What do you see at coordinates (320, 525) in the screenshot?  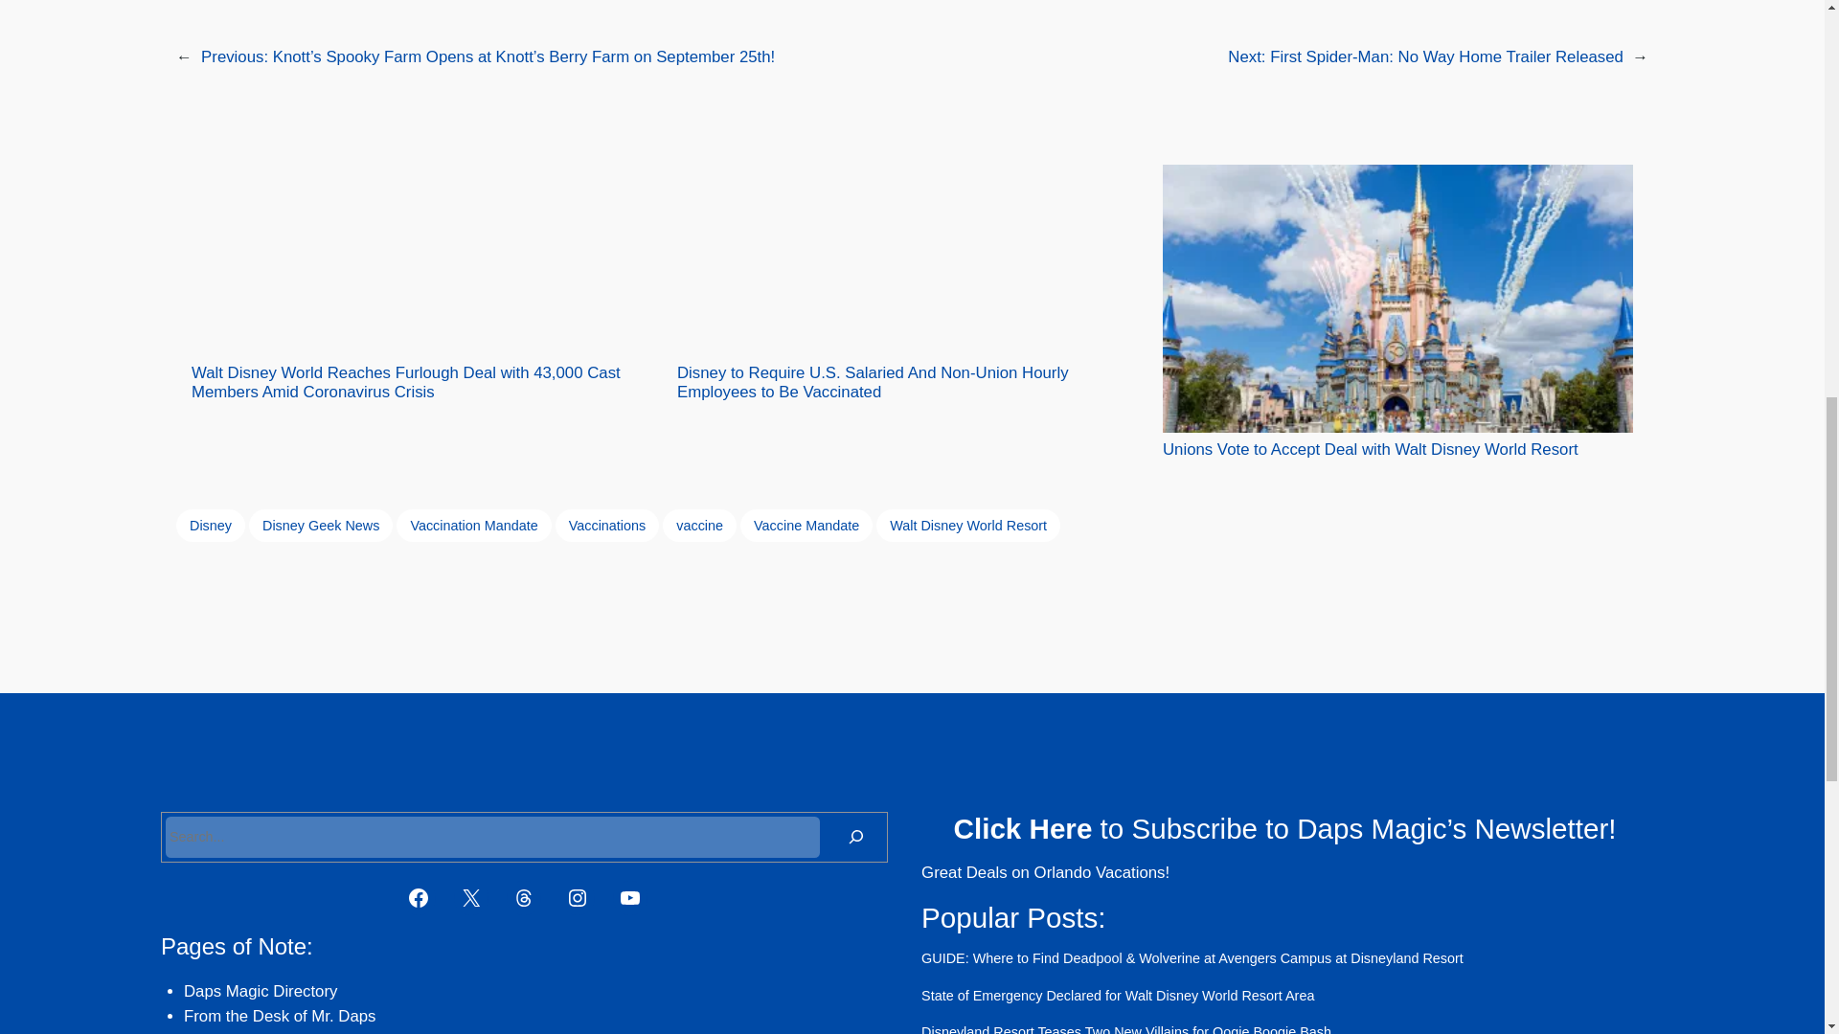 I see `Disney Geek News` at bounding box center [320, 525].